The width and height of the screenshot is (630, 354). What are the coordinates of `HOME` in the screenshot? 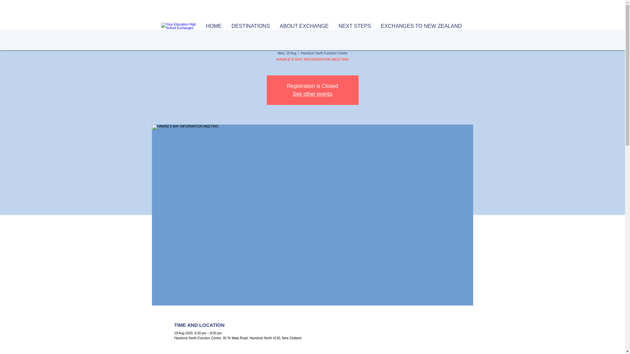 It's located at (213, 28).